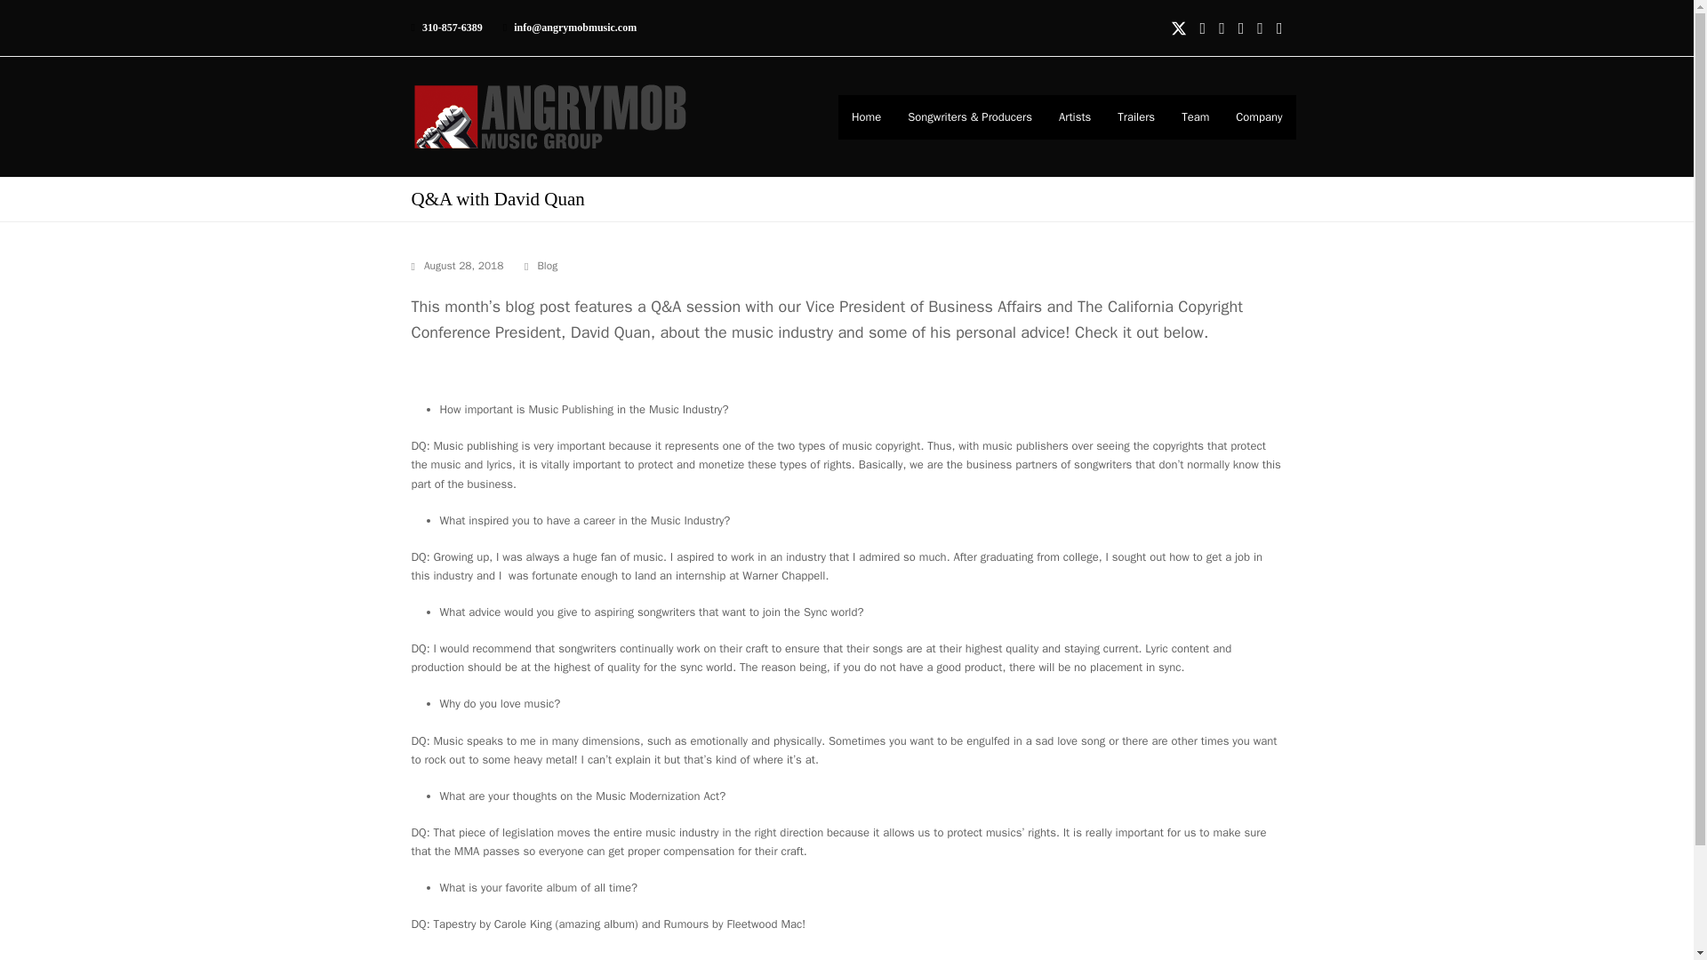  What do you see at coordinates (1259, 116) in the screenshot?
I see `Company` at bounding box center [1259, 116].